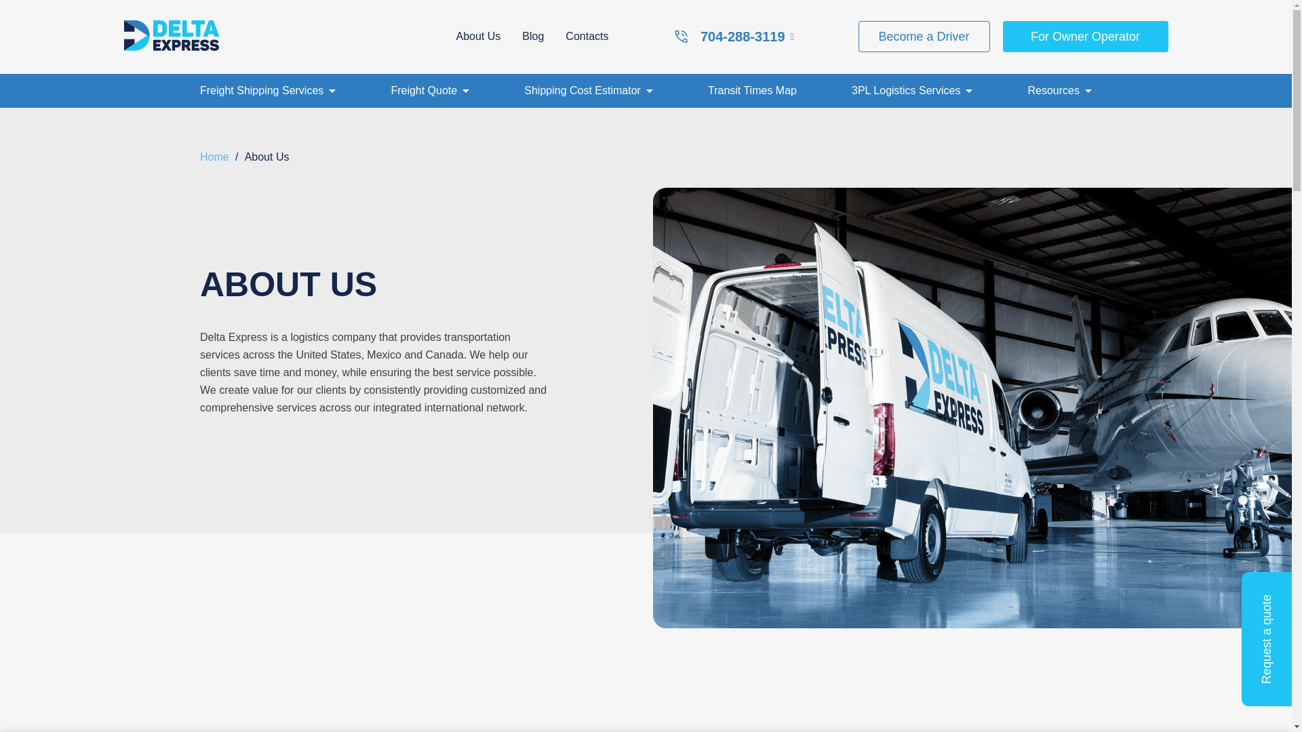 The width and height of the screenshot is (1302, 732). Describe the element at coordinates (586, 36) in the screenshot. I see `Contacts` at that location.